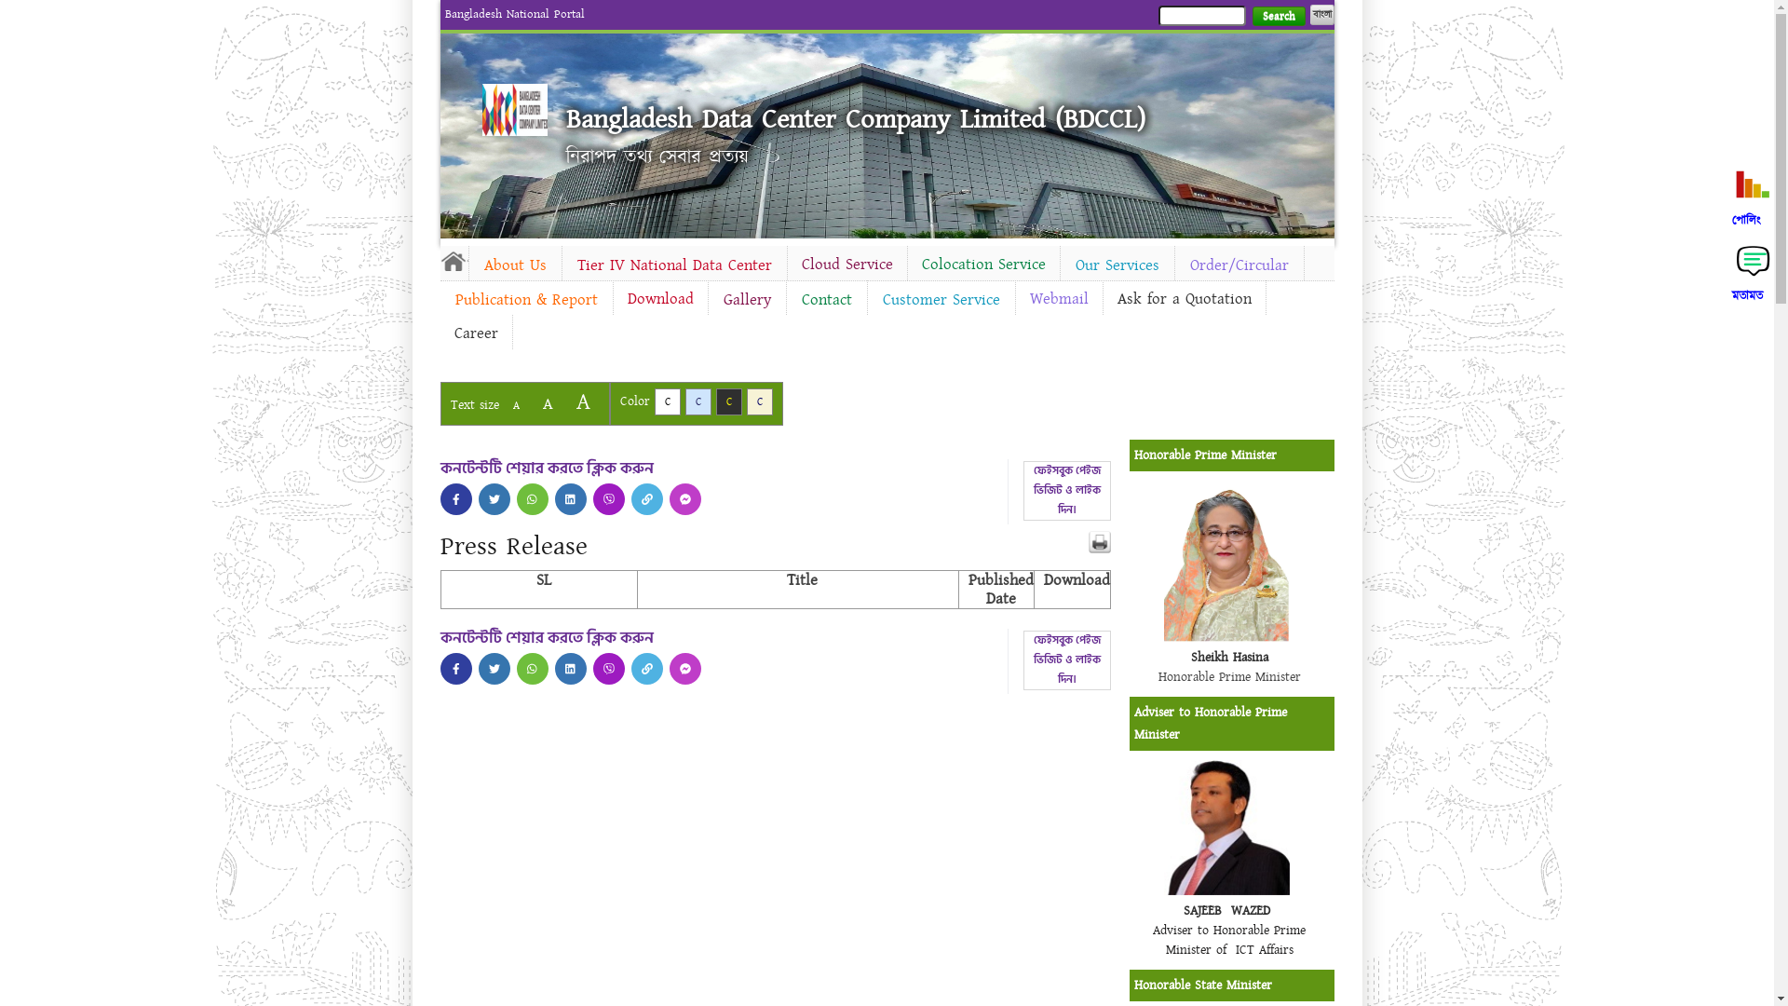  What do you see at coordinates (1184, 299) in the screenshot?
I see `Ask for a Quotation` at bounding box center [1184, 299].